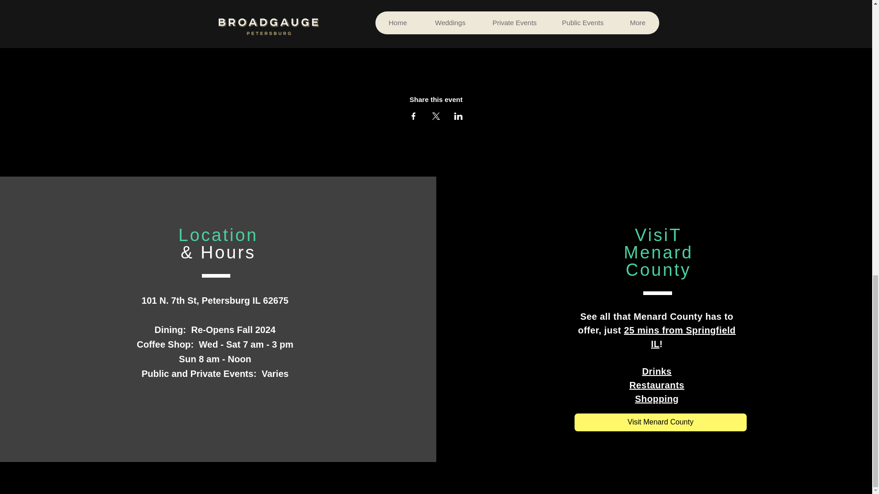  What do you see at coordinates (657, 385) in the screenshot?
I see `Restaurants` at bounding box center [657, 385].